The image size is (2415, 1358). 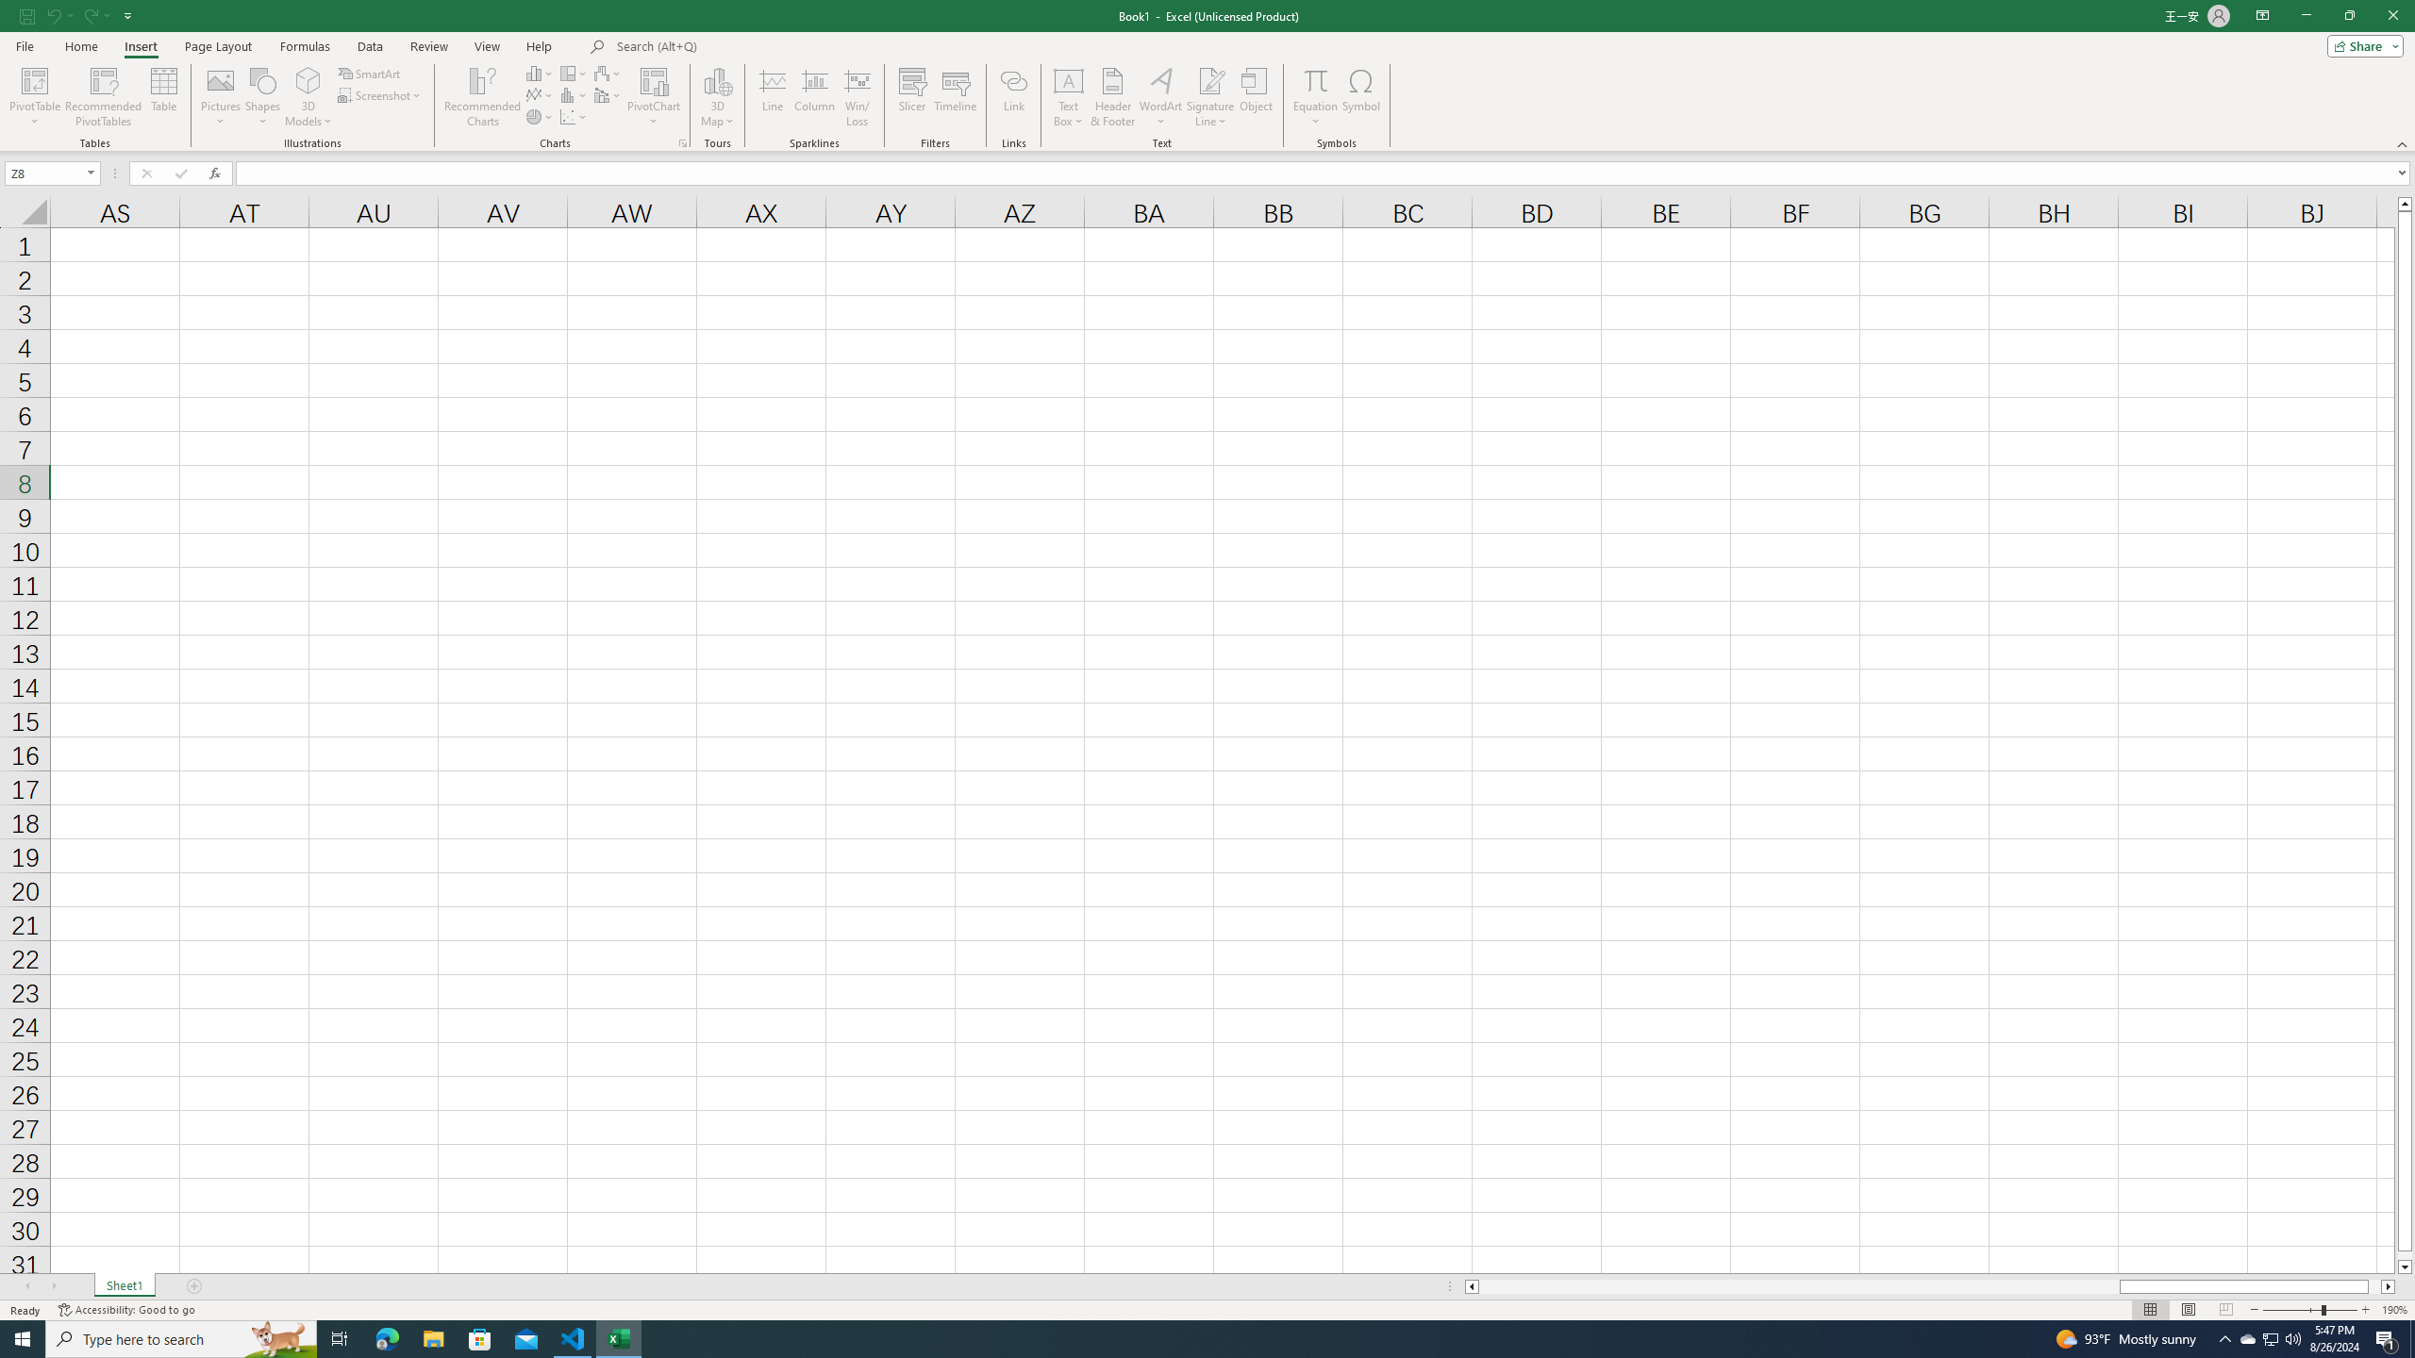 What do you see at coordinates (1013, 97) in the screenshot?
I see `Link` at bounding box center [1013, 97].